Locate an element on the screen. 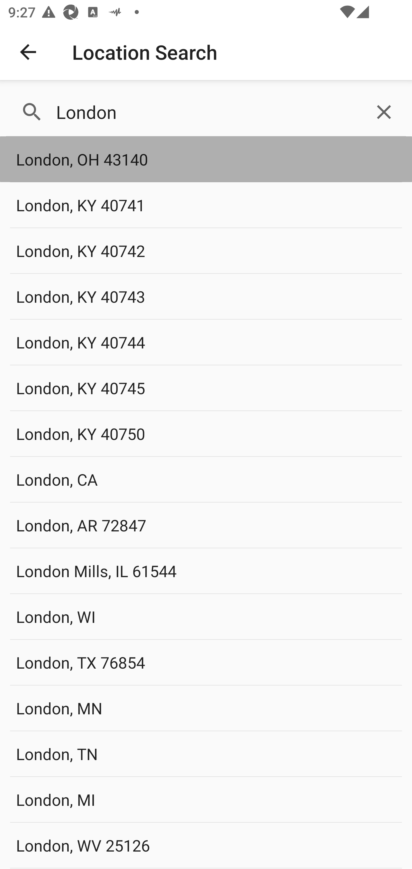  London Mills, IL 61544 is located at coordinates (206, 571).